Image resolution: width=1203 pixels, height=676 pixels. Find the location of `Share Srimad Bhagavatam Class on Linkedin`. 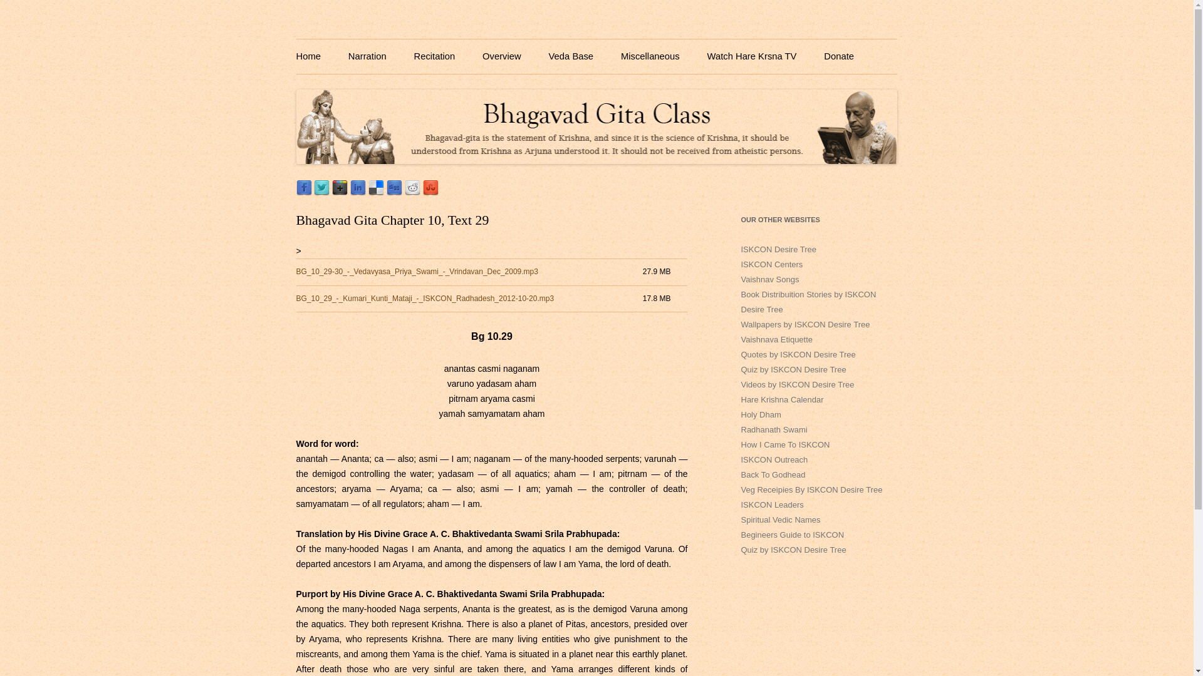

Share Srimad Bhagavatam Class on Linkedin is located at coordinates (357, 193).